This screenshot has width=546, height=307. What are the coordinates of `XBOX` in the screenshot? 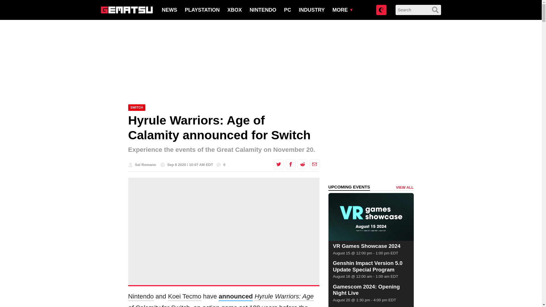 It's located at (235, 10).